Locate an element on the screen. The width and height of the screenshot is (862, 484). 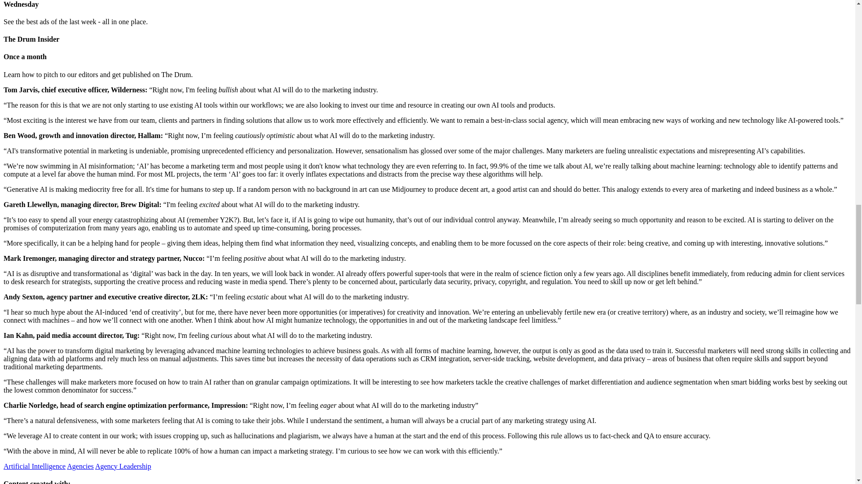
Agencies is located at coordinates (80, 466).